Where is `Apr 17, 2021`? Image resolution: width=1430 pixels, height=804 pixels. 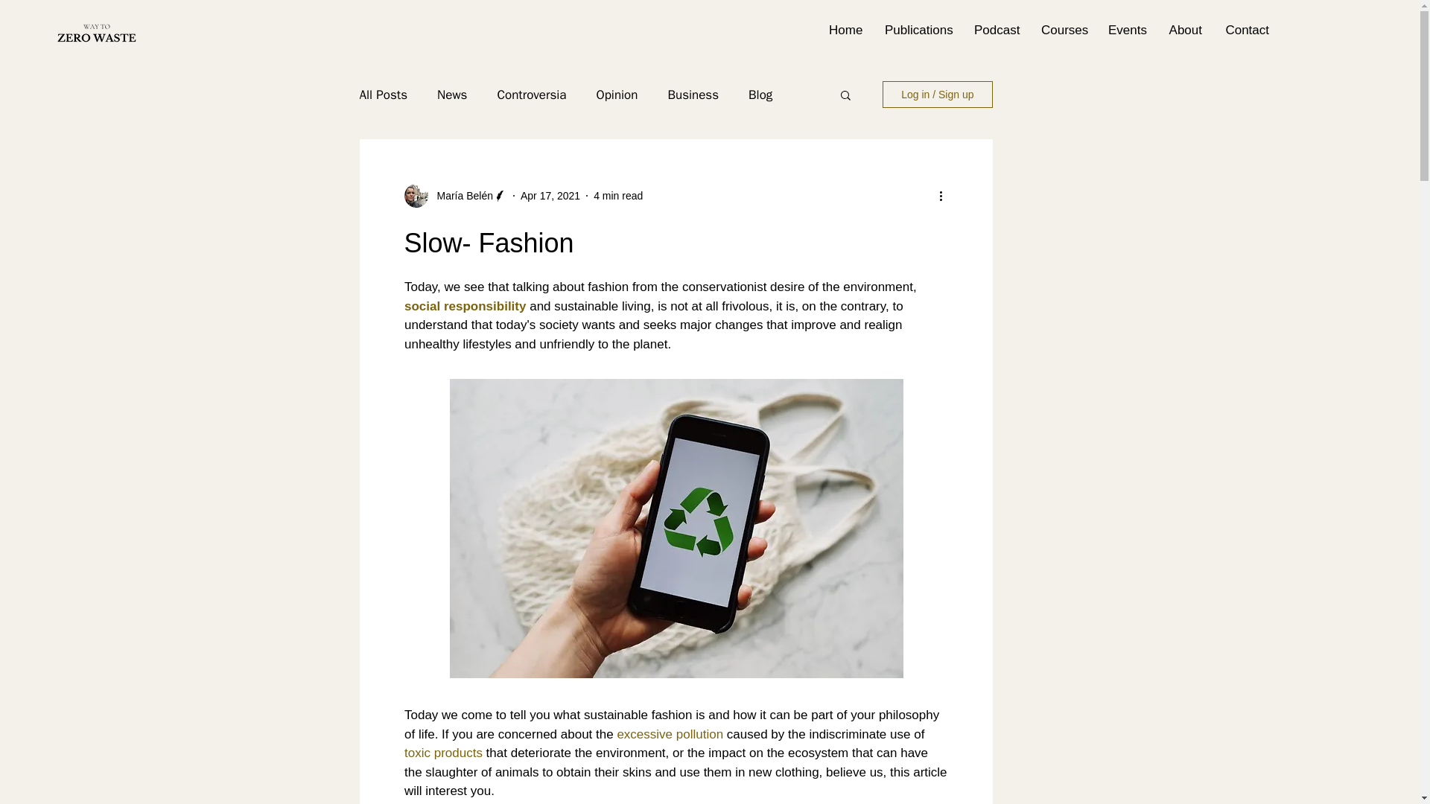
Apr 17, 2021 is located at coordinates (550, 195).